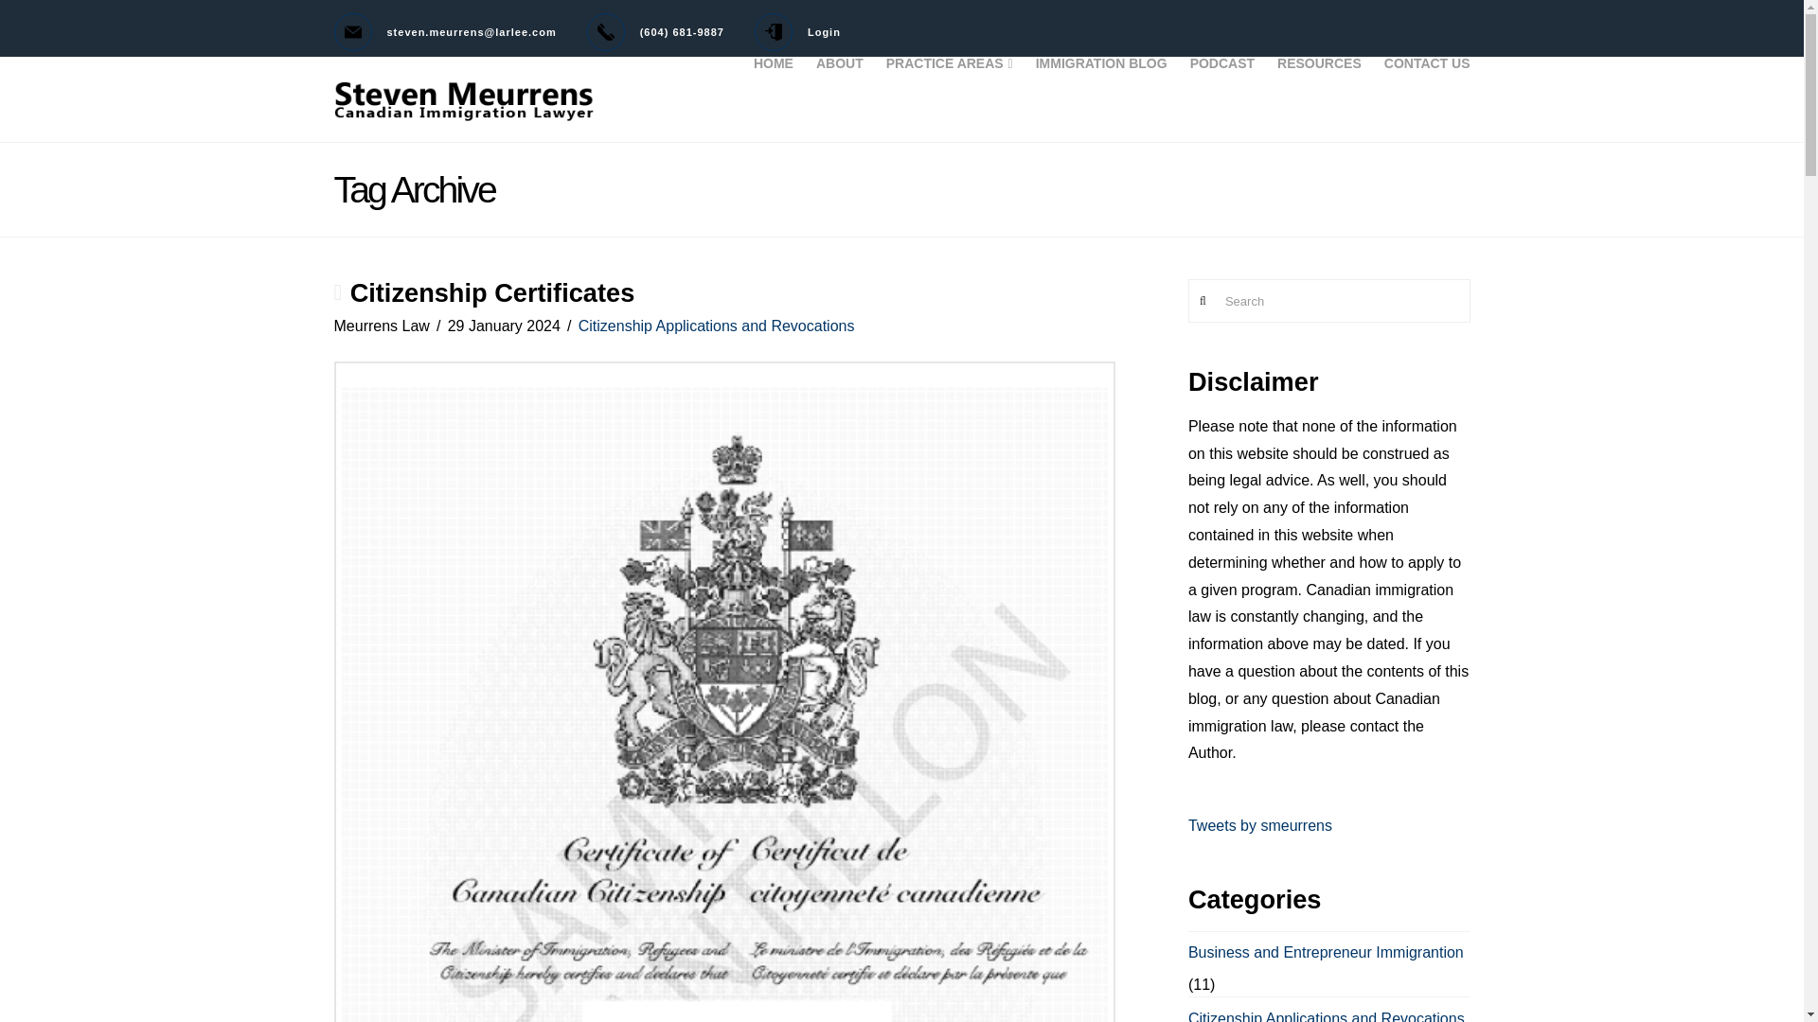 The image size is (1818, 1022). What do you see at coordinates (1221, 99) in the screenshot?
I see `PODCAST` at bounding box center [1221, 99].